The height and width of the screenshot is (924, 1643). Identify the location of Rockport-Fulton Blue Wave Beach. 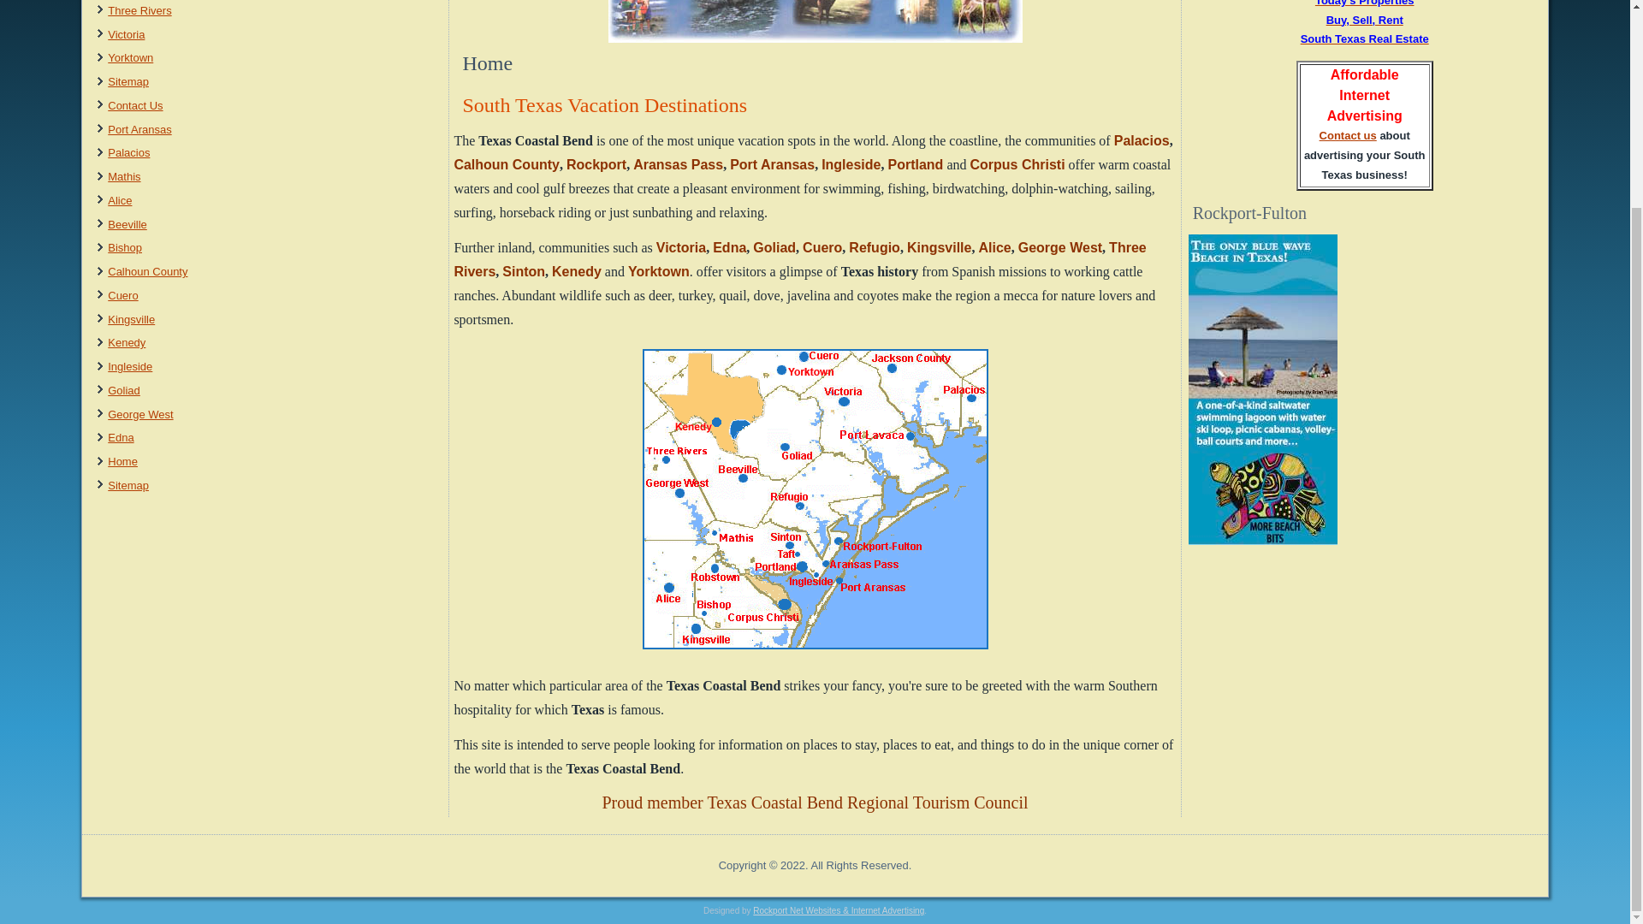
(1262, 541).